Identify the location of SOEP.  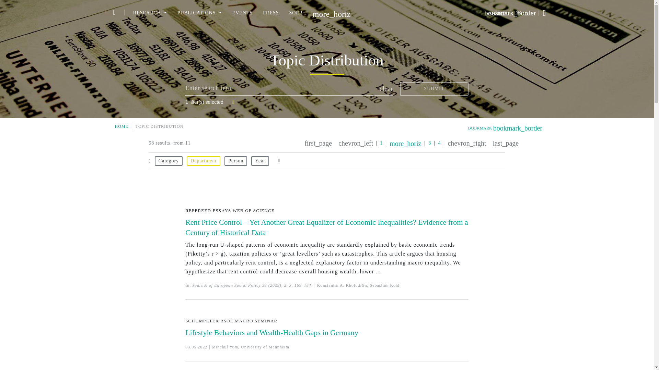
(296, 13).